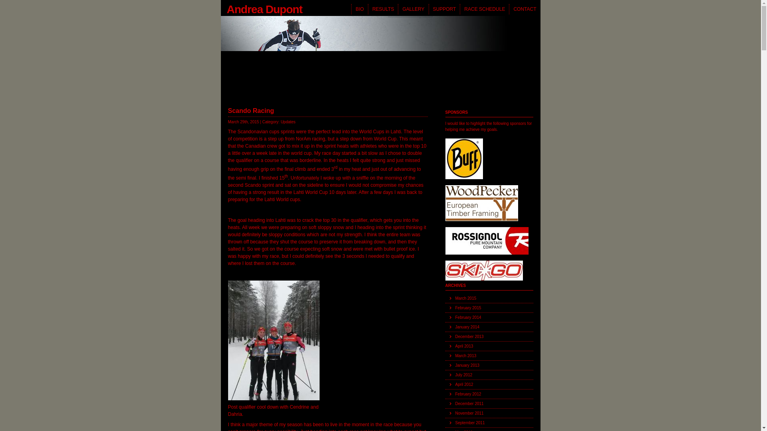  I want to click on February 2012, so click(489, 394).